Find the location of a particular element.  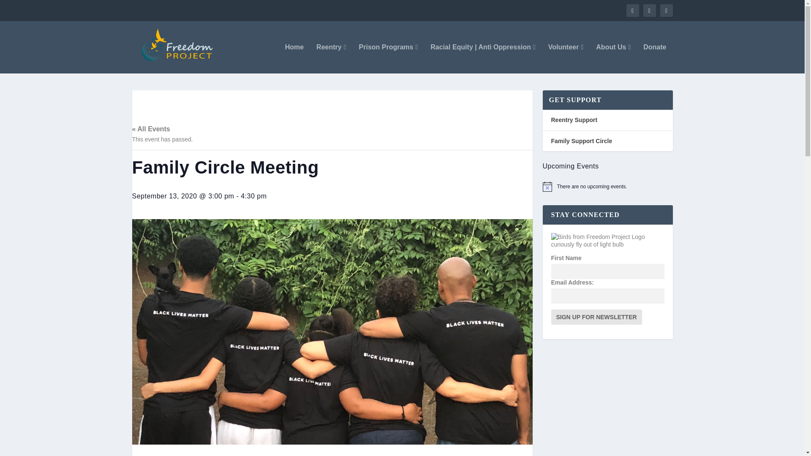

Volunteer is located at coordinates (565, 58).